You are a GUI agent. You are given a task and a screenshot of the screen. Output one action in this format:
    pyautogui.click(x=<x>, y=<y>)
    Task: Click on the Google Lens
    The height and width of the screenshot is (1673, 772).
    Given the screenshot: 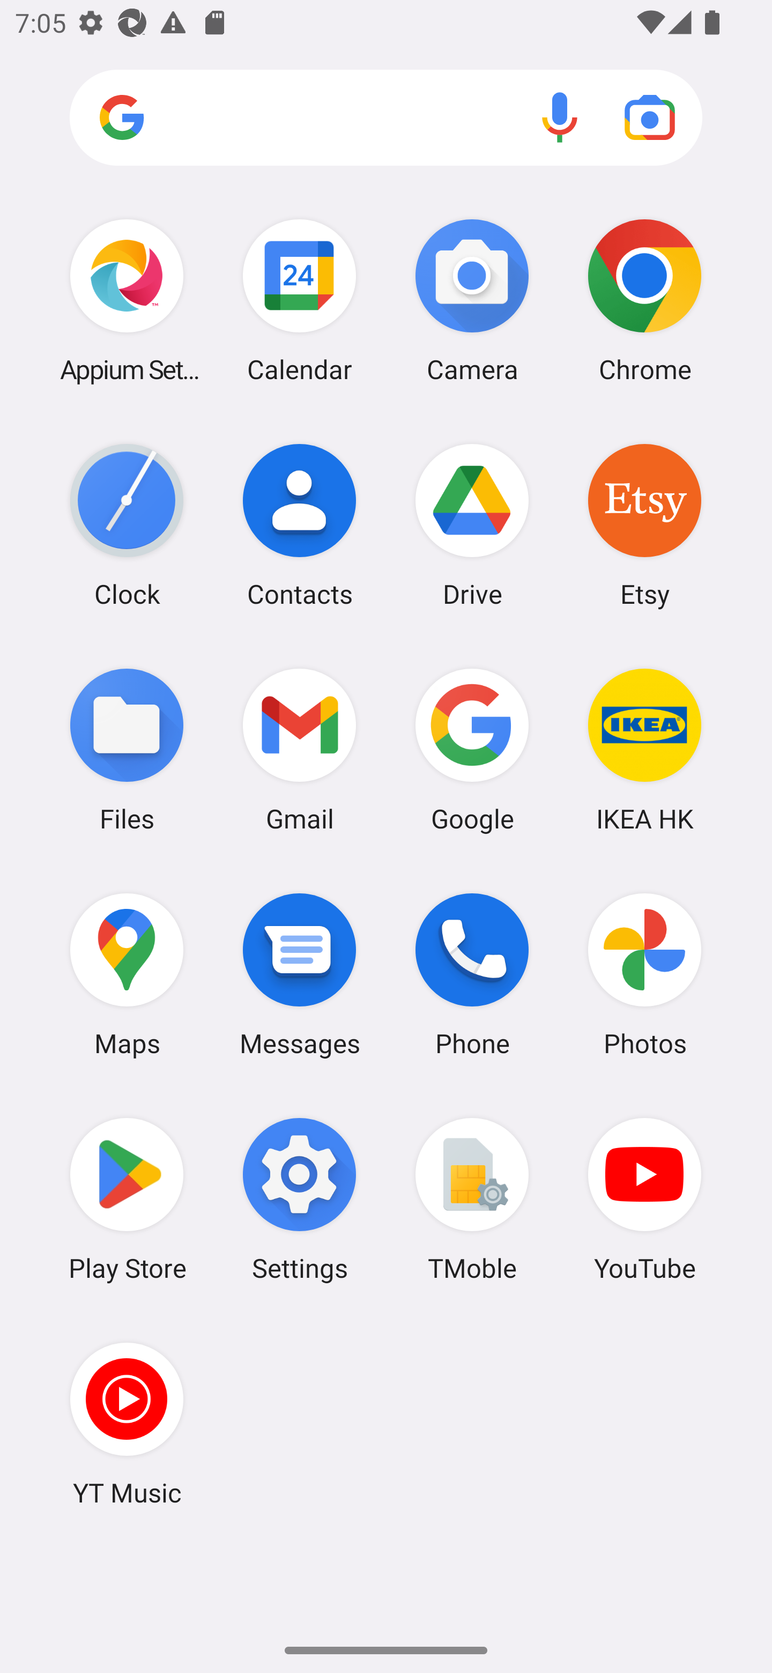 What is the action you would take?
    pyautogui.click(x=650, y=117)
    